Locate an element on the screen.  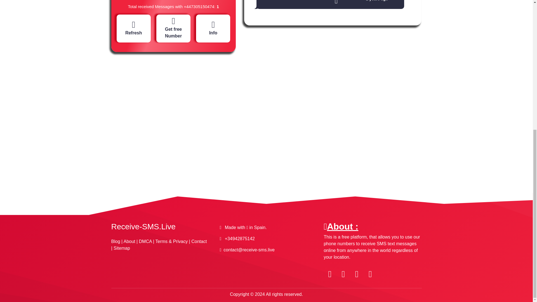
Refresh is located at coordinates (134, 28).